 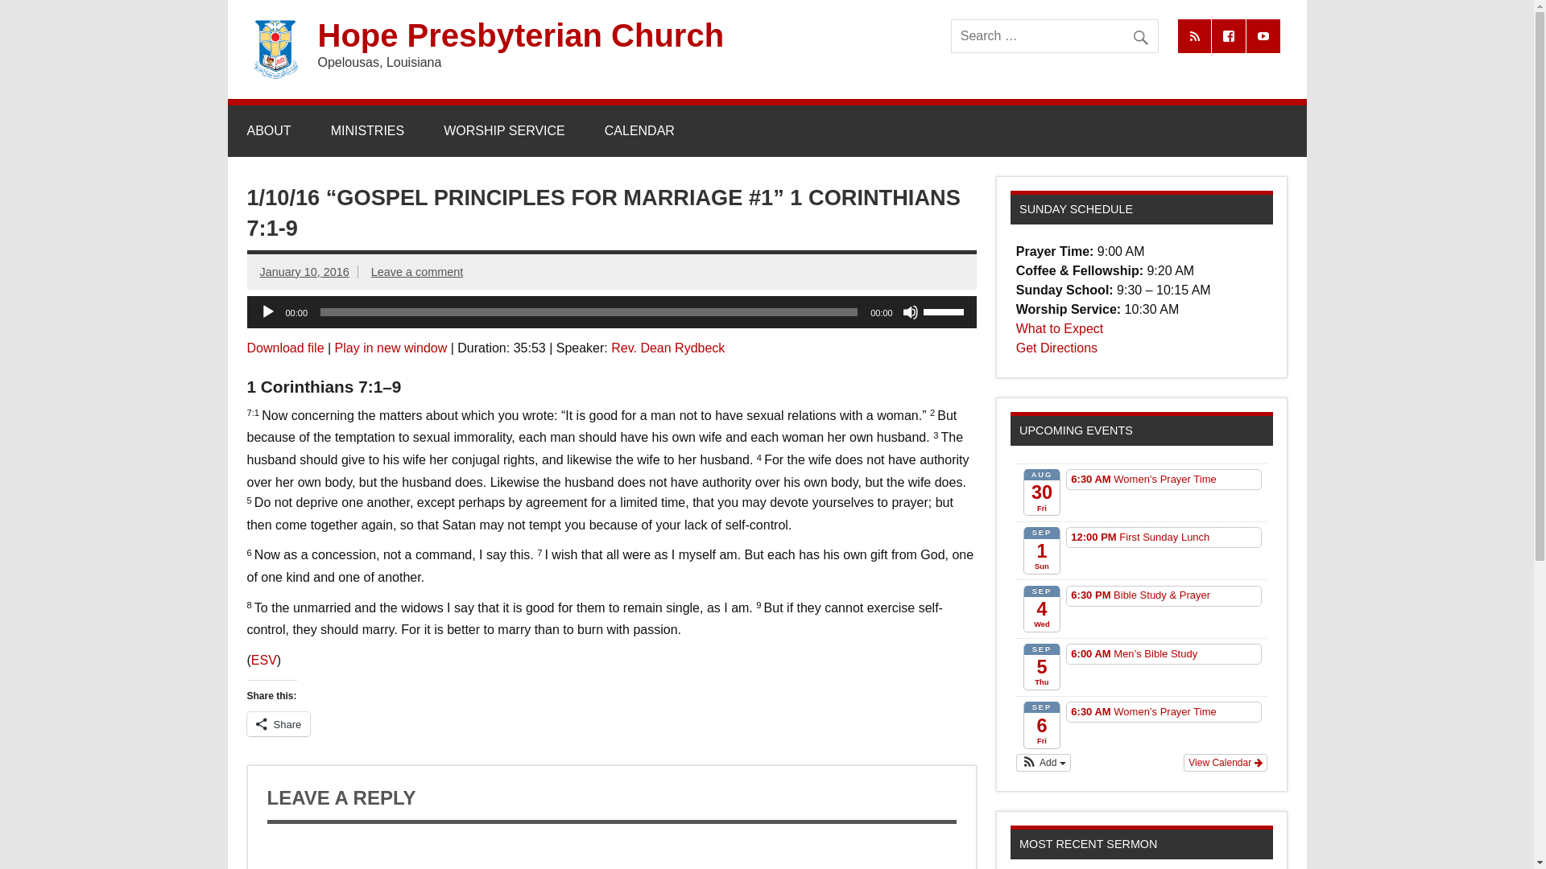 I want to click on January 10, 2016, so click(x=304, y=272).